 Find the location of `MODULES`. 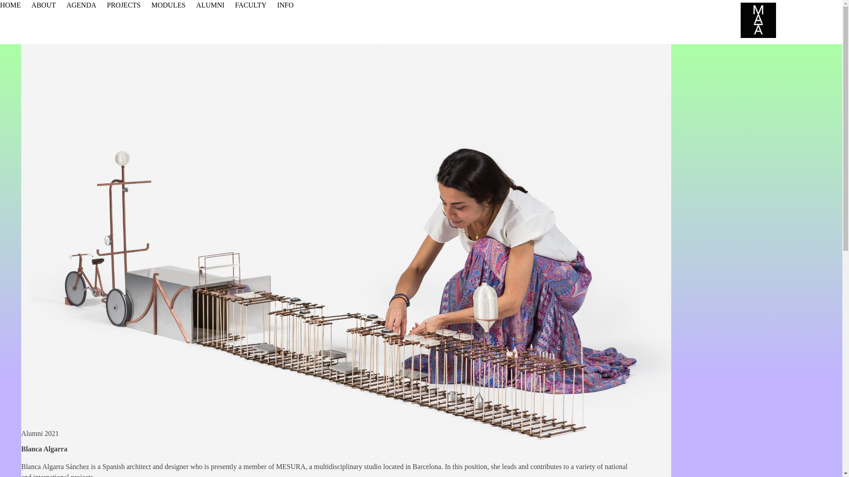

MODULES is located at coordinates (168, 5).